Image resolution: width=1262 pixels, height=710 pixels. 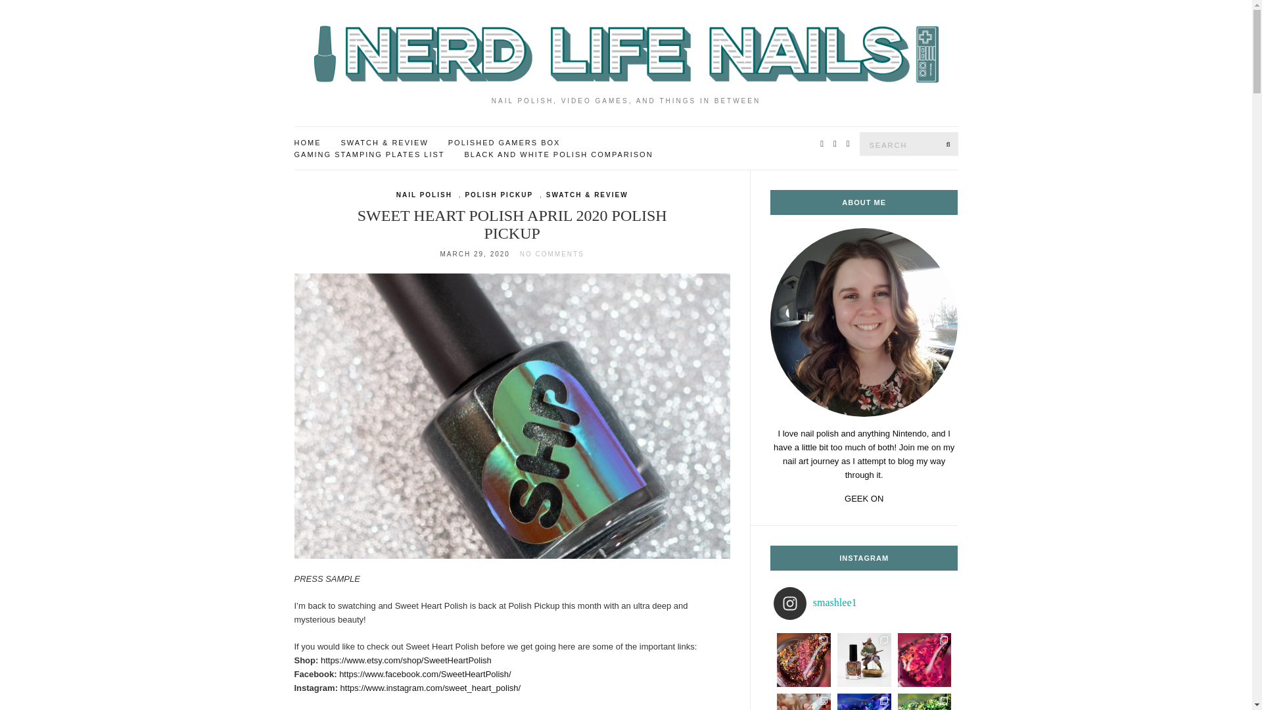 What do you see at coordinates (308, 143) in the screenshot?
I see `HOME` at bounding box center [308, 143].